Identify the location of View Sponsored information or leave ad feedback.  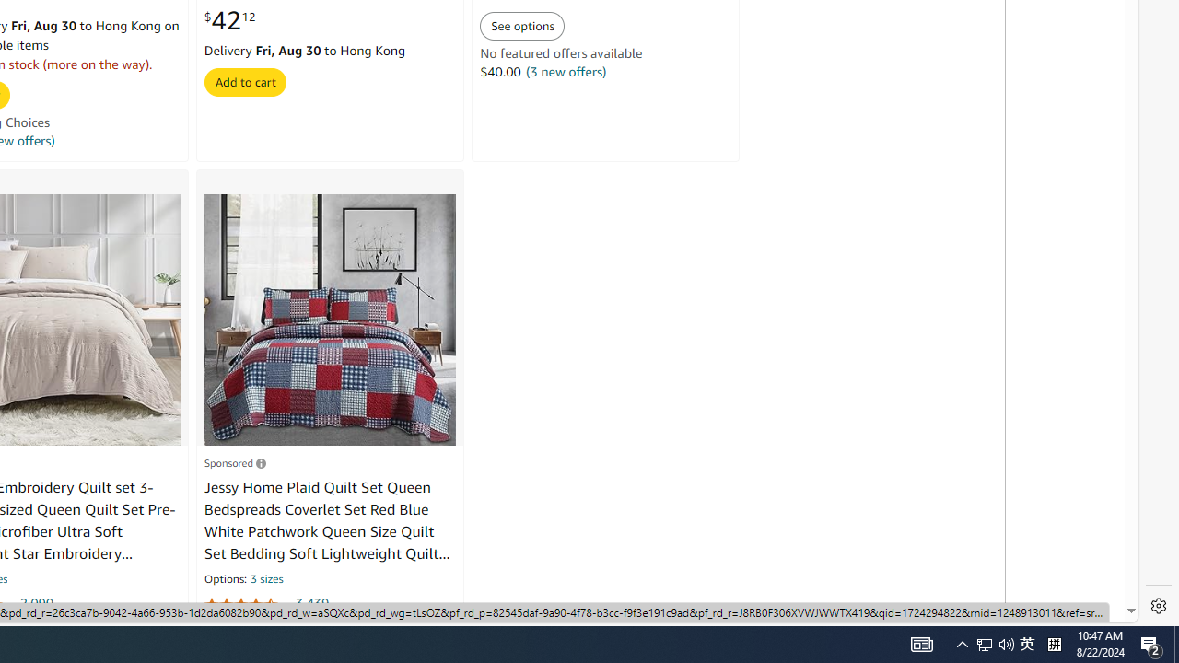
(235, 462).